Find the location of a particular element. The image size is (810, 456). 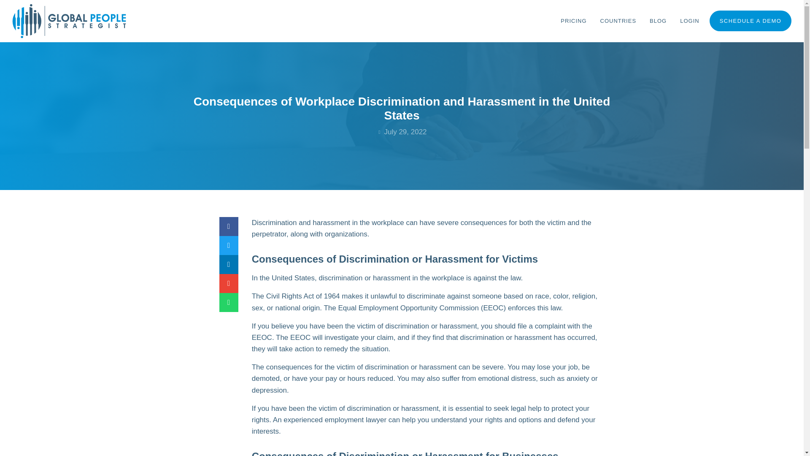

PRICING is located at coordinates (573, 21).